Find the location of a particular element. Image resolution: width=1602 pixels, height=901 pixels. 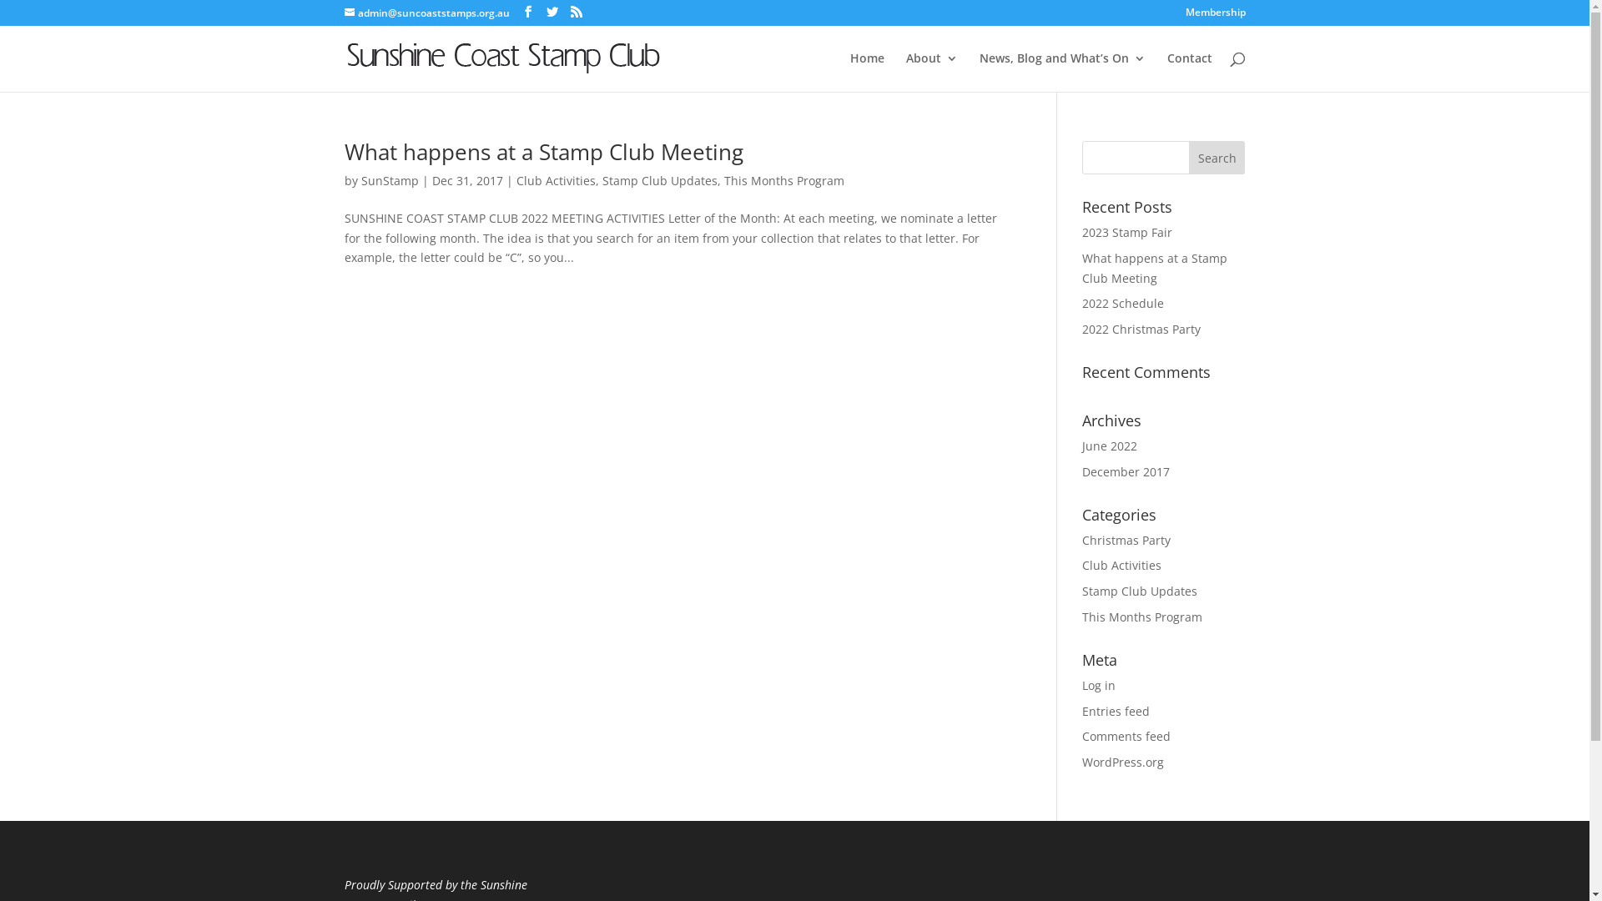

SunStamp is located at coordinates (389, 180).